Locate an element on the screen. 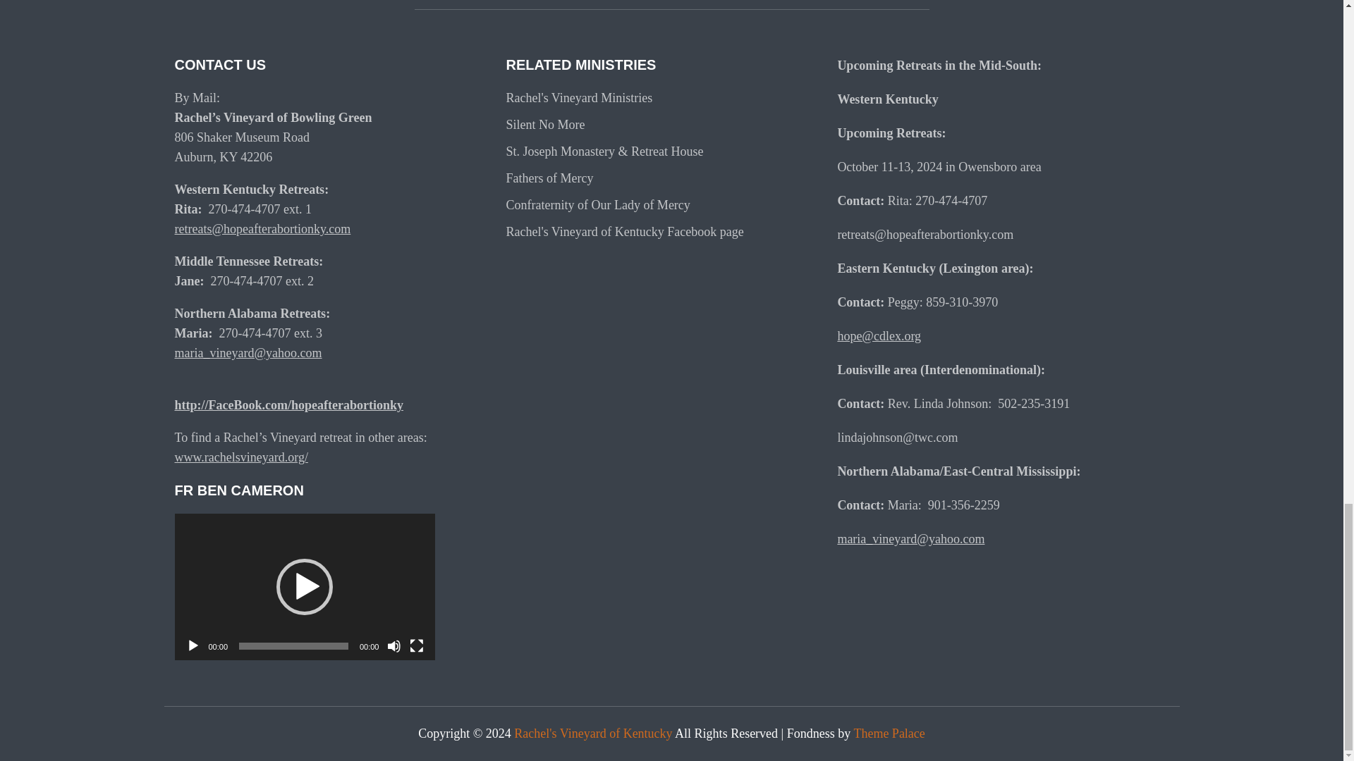 The height and width of the screenshot is (761, 1354). Fullscreen is located at coordinates (416, 645).